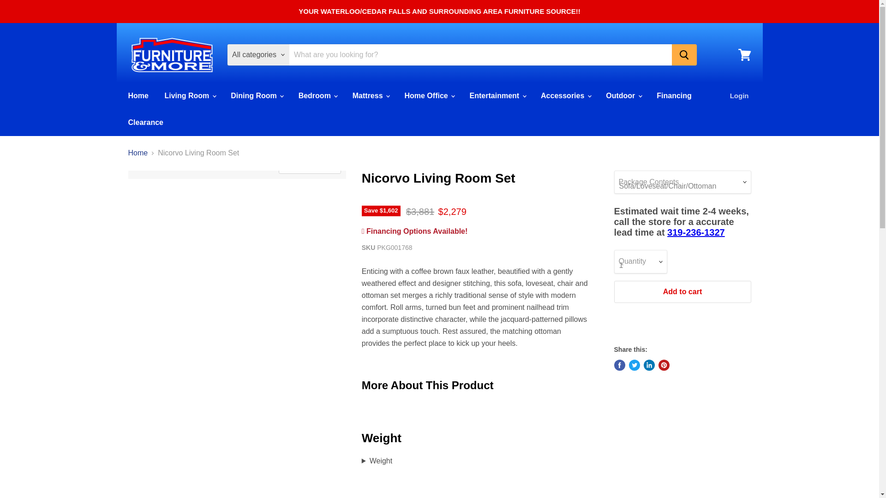 The height and width of the screenshot is (498, 886). Describe the element at coordinates (317, 95) in the screenshot. I see `Bedroom` at that location.